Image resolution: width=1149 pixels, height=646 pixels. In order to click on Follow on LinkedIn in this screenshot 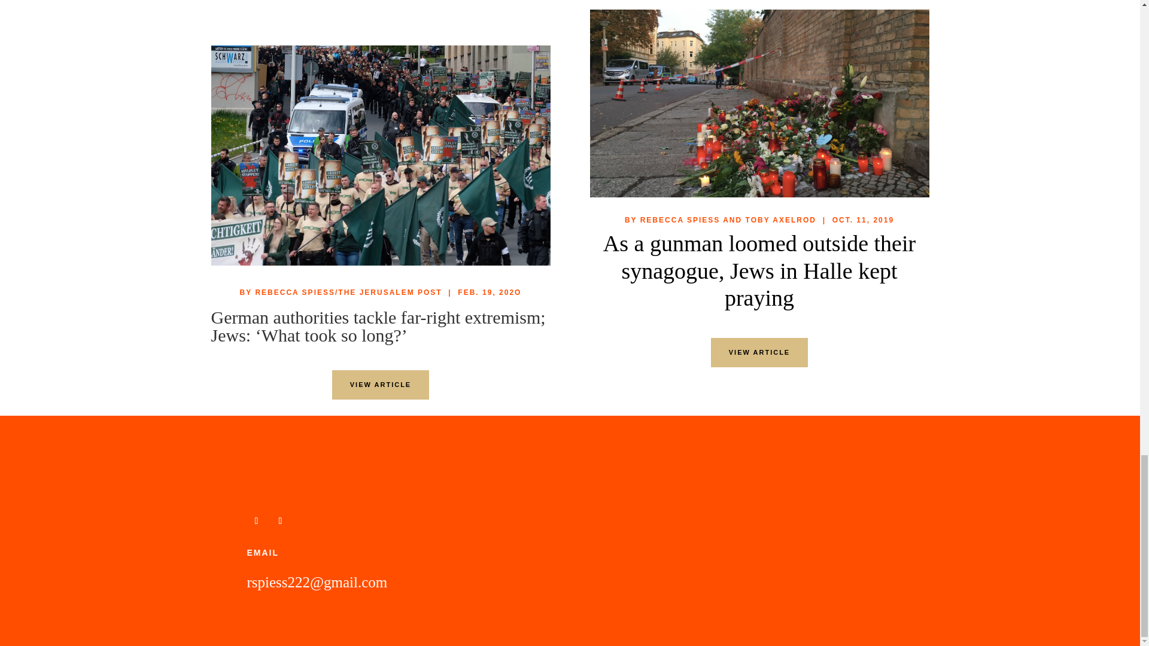, I will do `click(279, 520)`.